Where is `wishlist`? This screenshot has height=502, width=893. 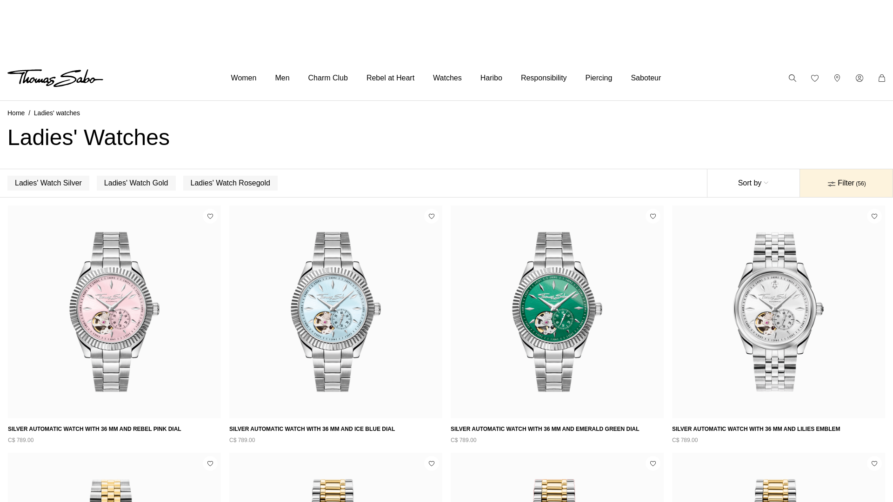 wishlist is located at coordinates (210, 463).